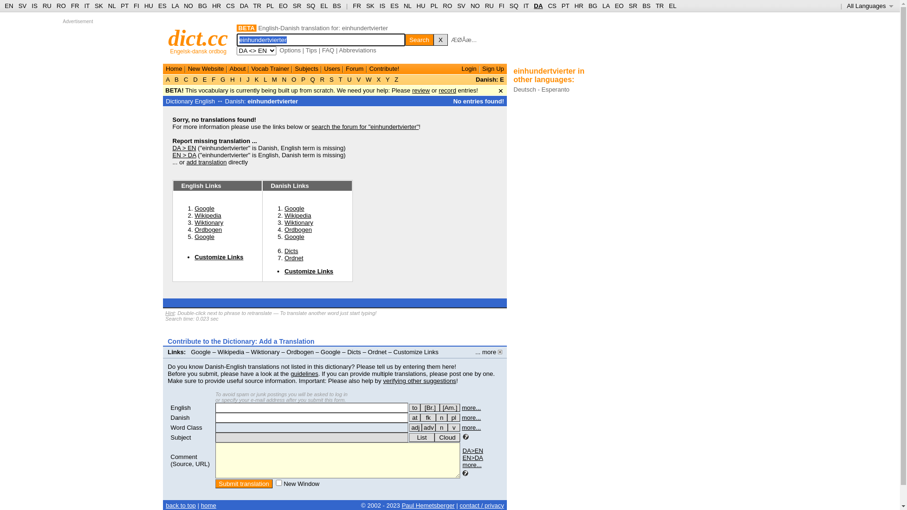 This screenshot has height=510, width=907. Describe the element at coordinates (125, 6) in the screenshot. I see `PT` at that location.